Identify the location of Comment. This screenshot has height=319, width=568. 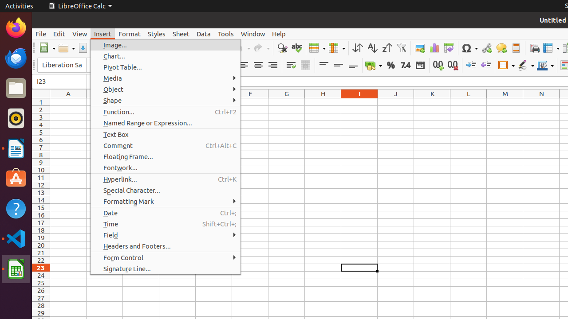
(166, 145).